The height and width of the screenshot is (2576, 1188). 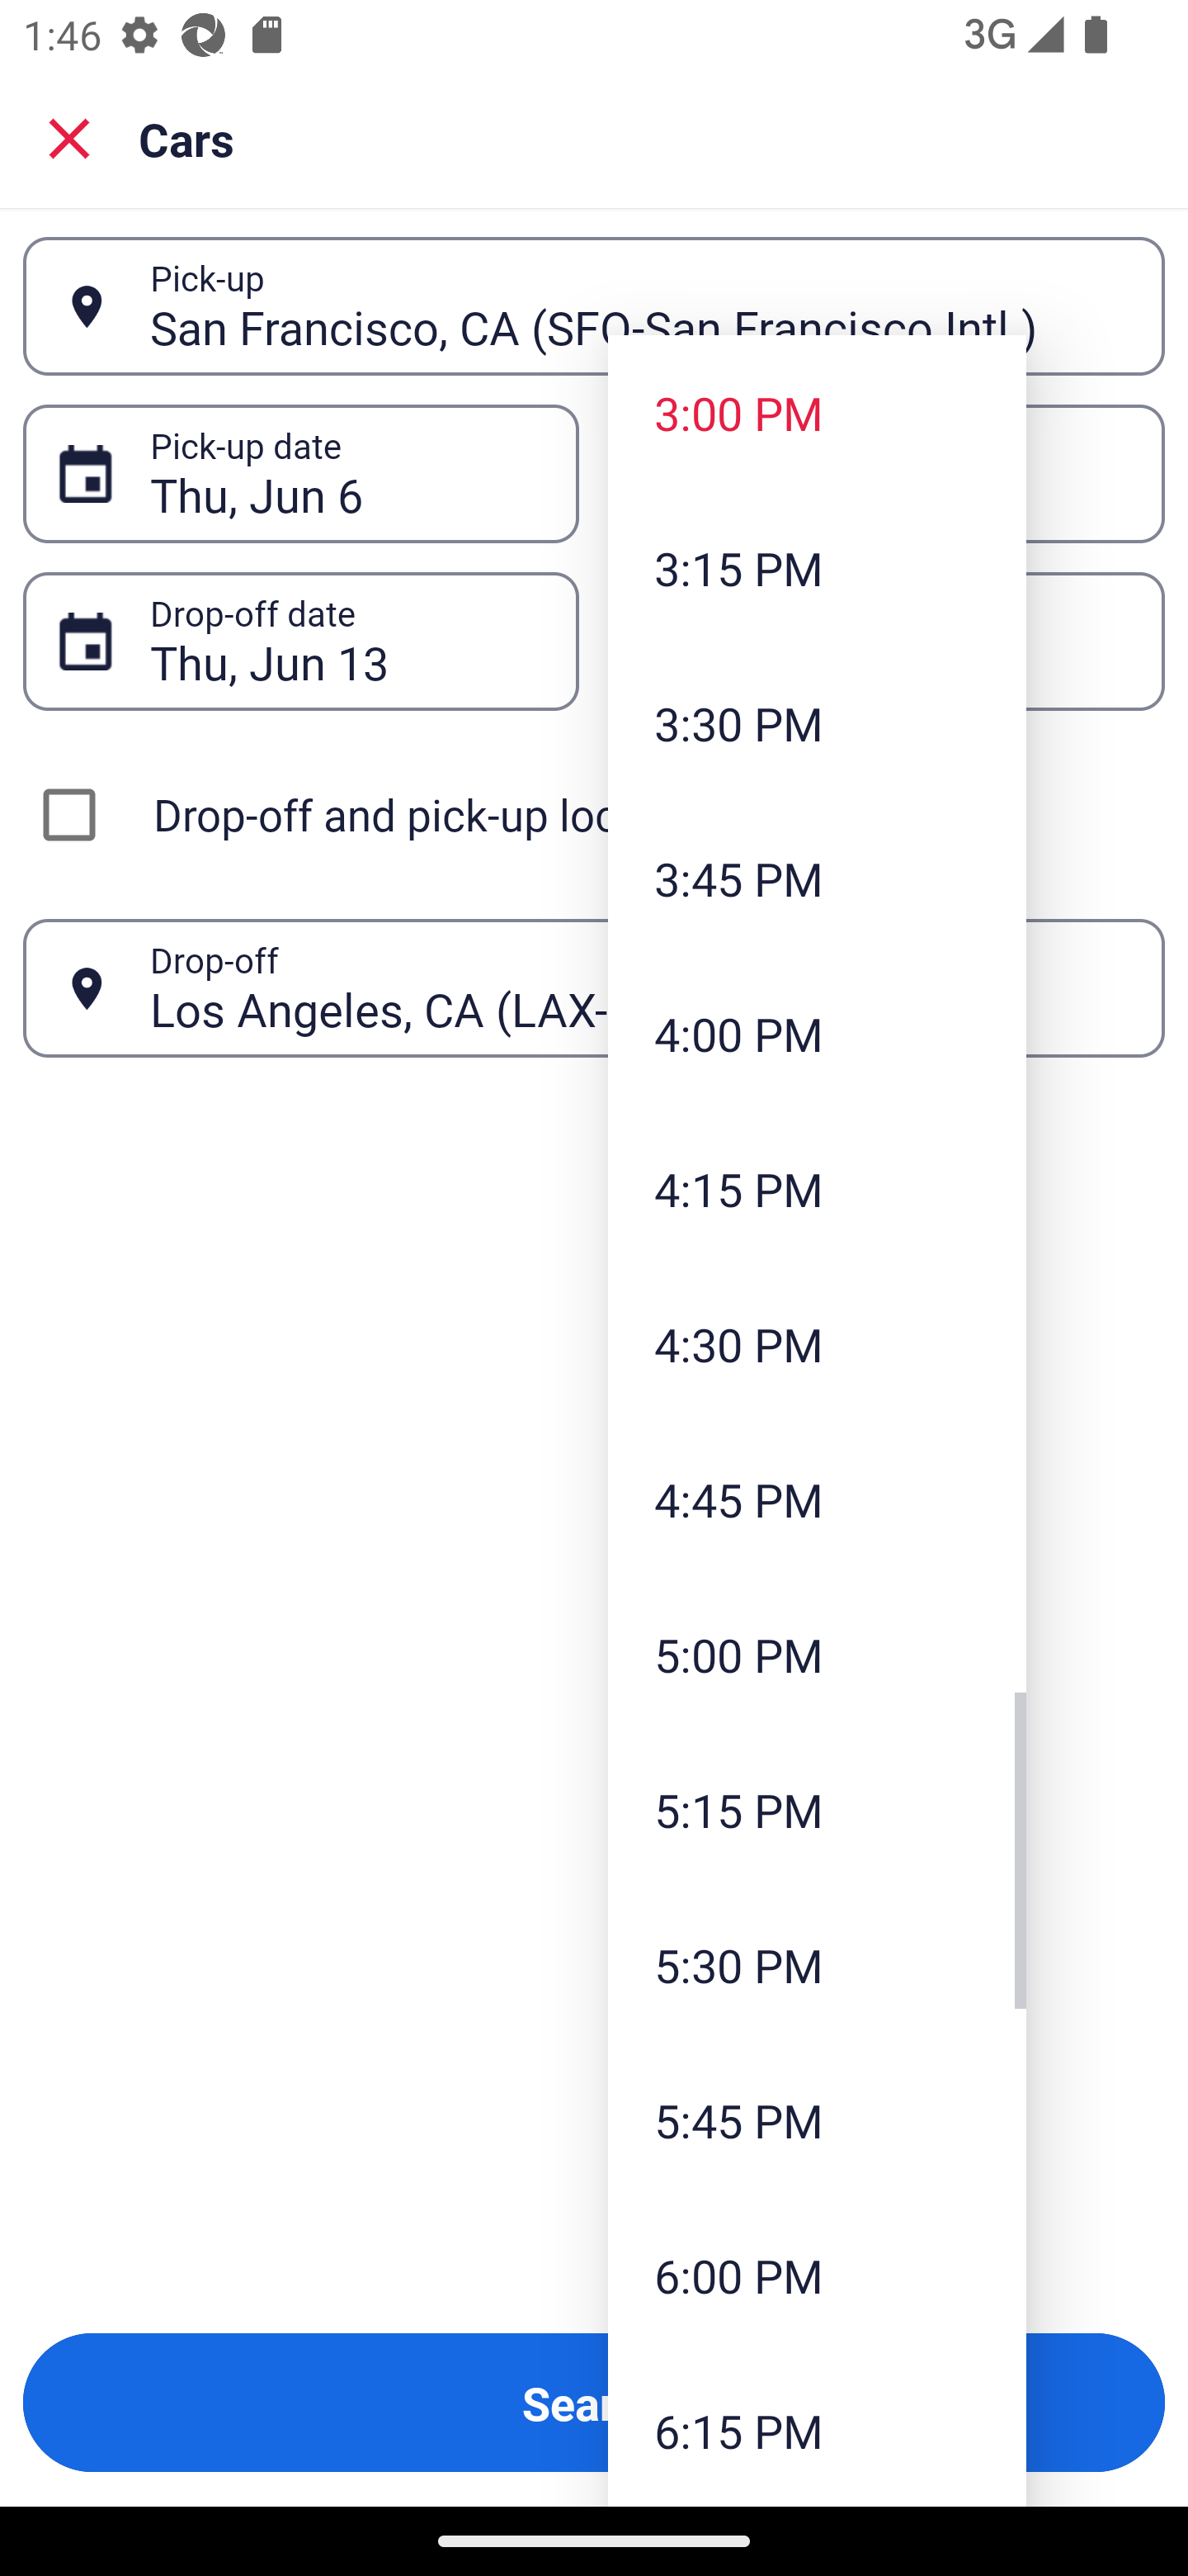 I want to click on 4:15 PM, so click(x=817, y=1189).